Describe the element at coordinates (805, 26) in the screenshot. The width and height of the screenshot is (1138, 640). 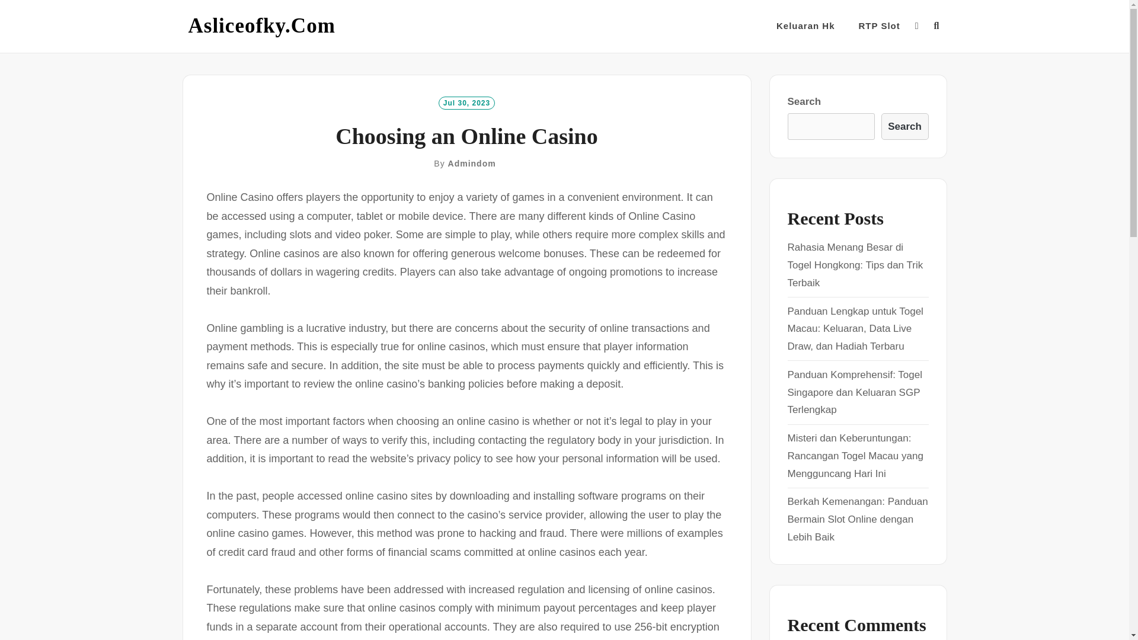
I see `Keluaran Hk` at that location.